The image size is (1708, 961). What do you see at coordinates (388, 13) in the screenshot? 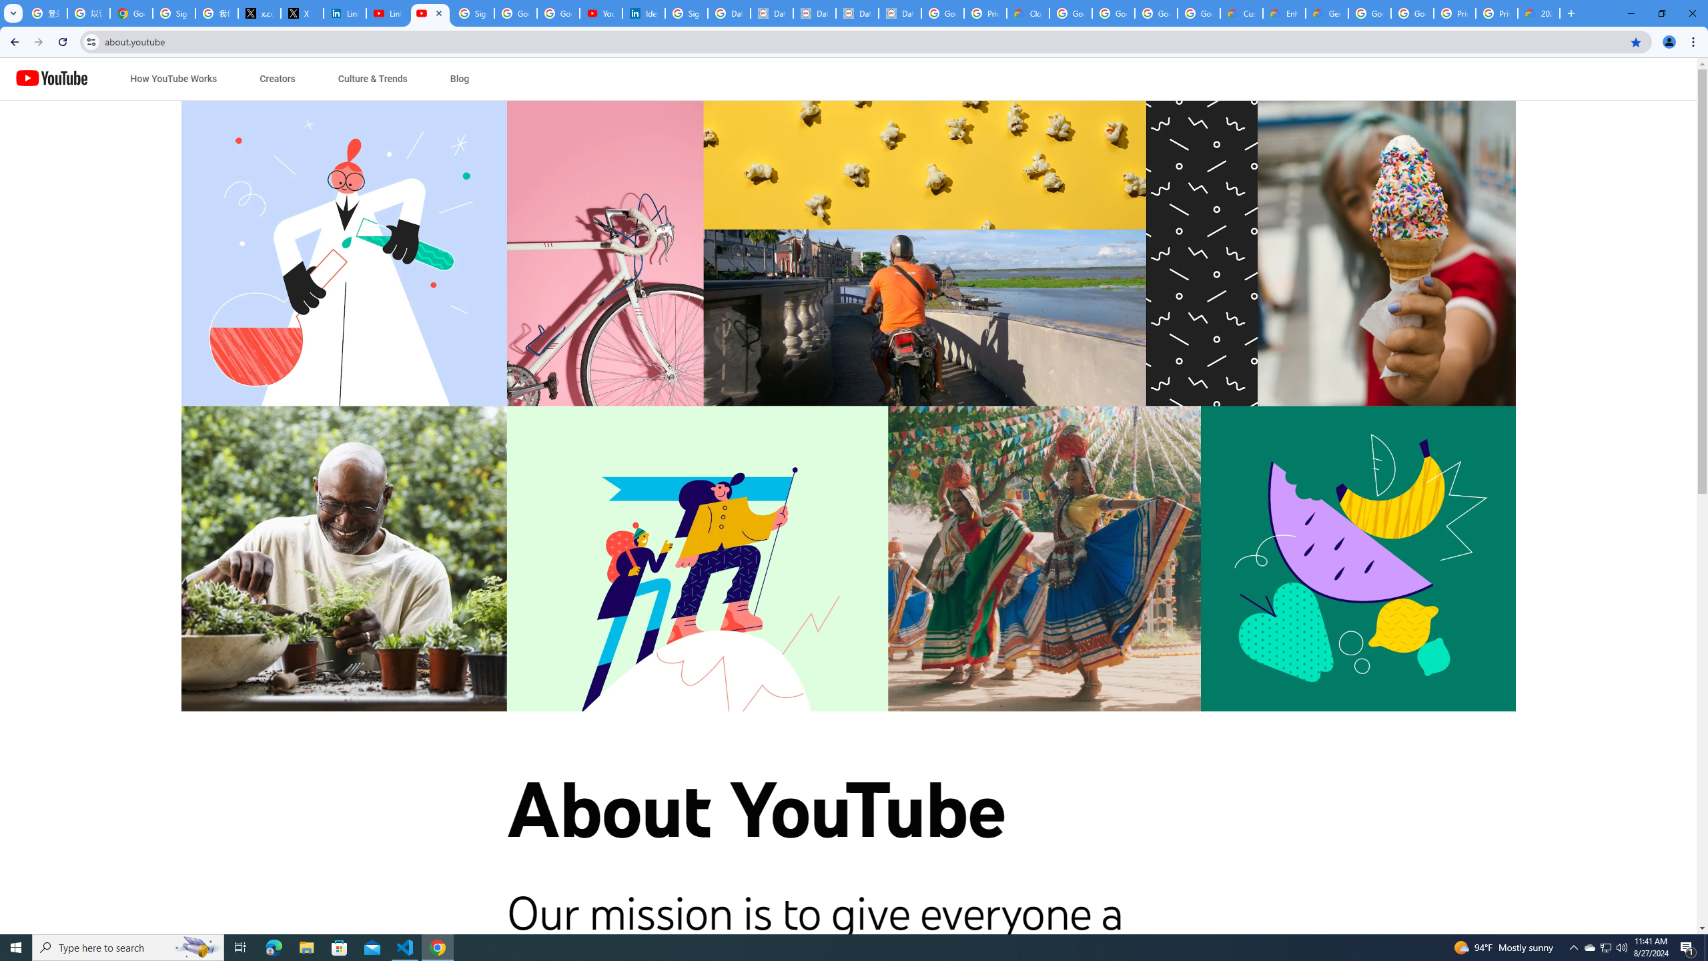
I see `LinkedIn - YouTube` at bounding box center [388, 13].